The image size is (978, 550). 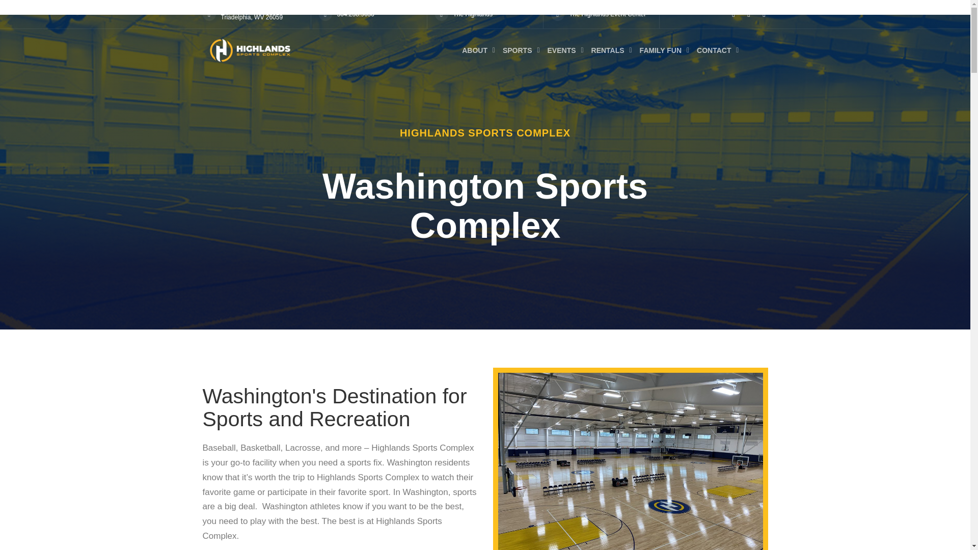 I want to click on The Highlands, so click(x=473, y=14).